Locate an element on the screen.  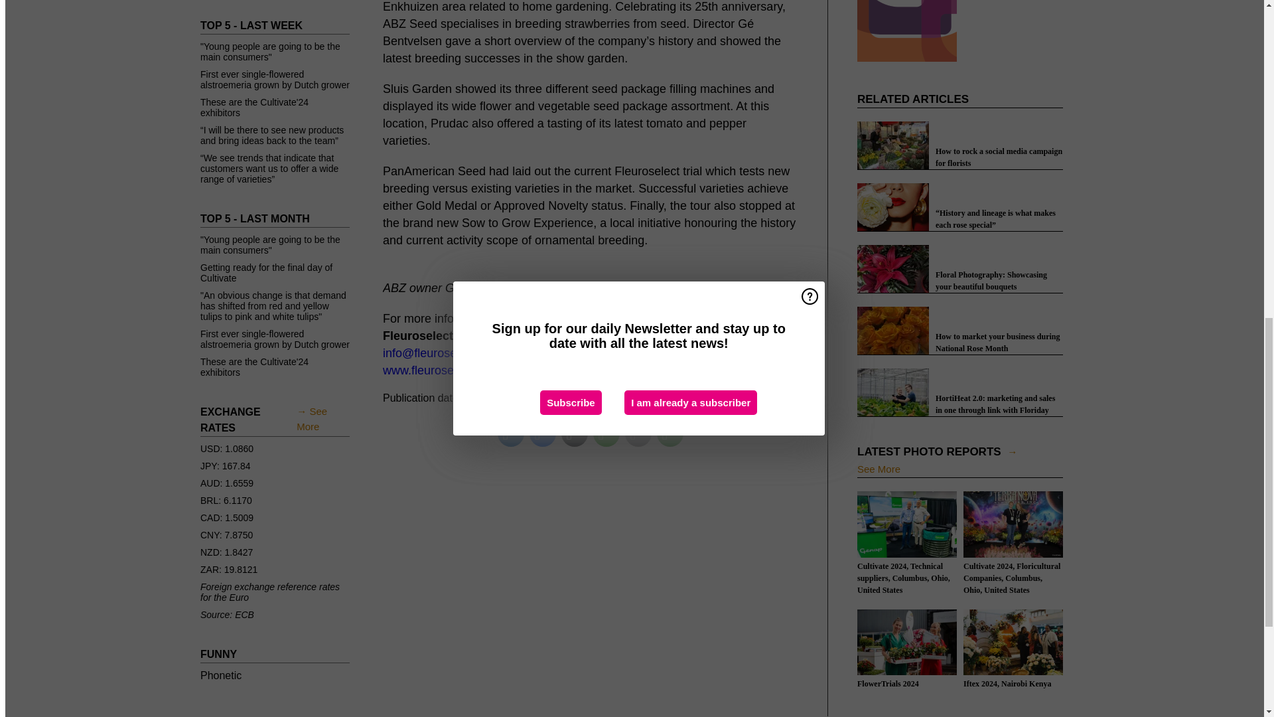
WhatsApp is located at coordinates (606, 433).